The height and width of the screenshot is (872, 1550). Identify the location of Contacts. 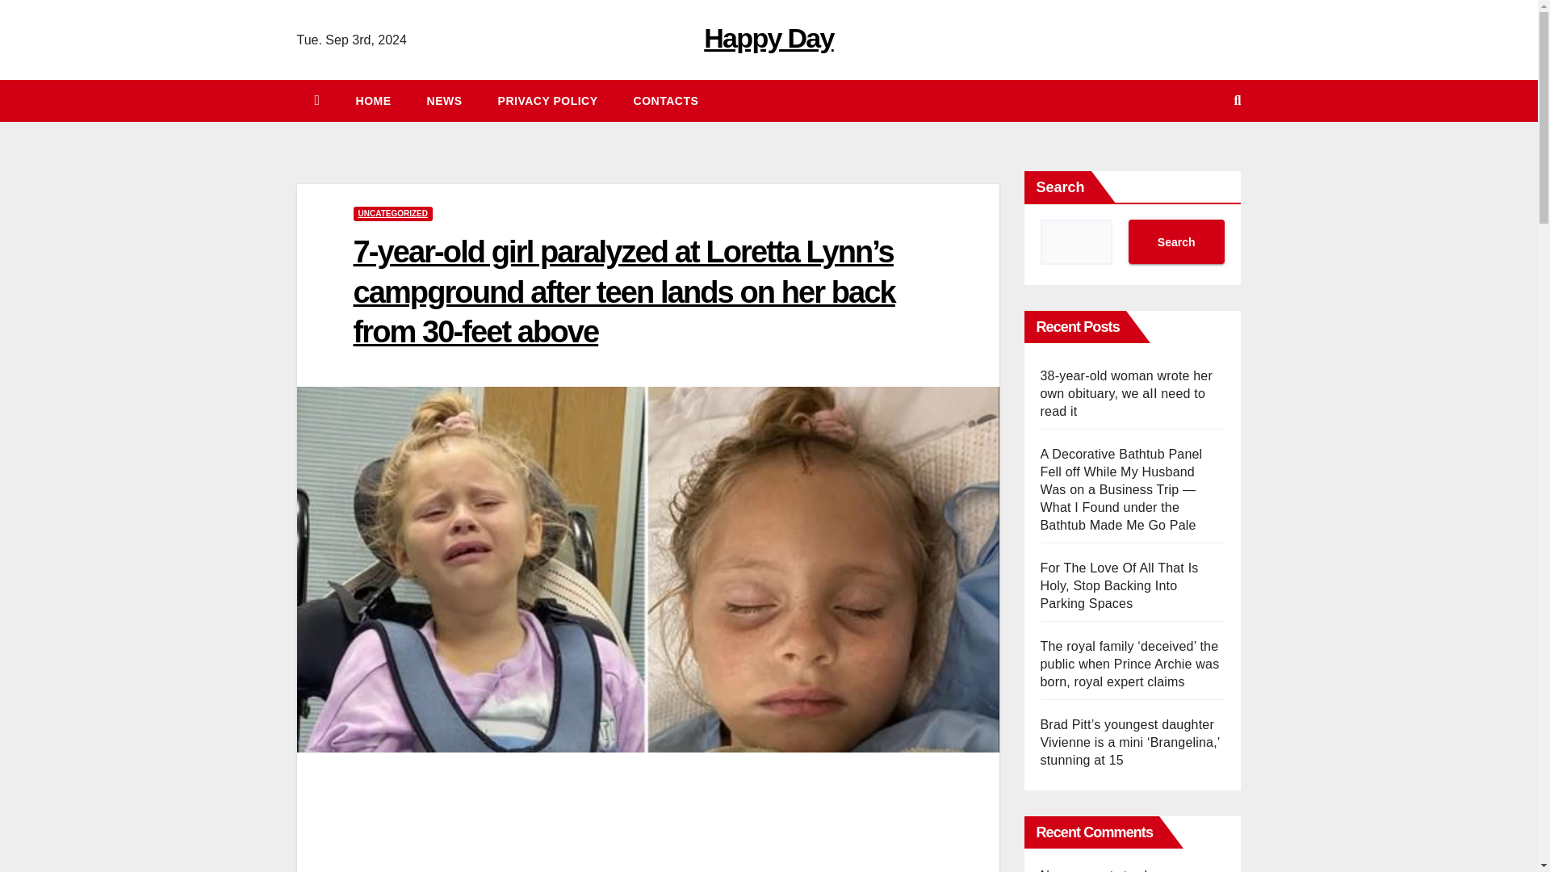
(665, 101).